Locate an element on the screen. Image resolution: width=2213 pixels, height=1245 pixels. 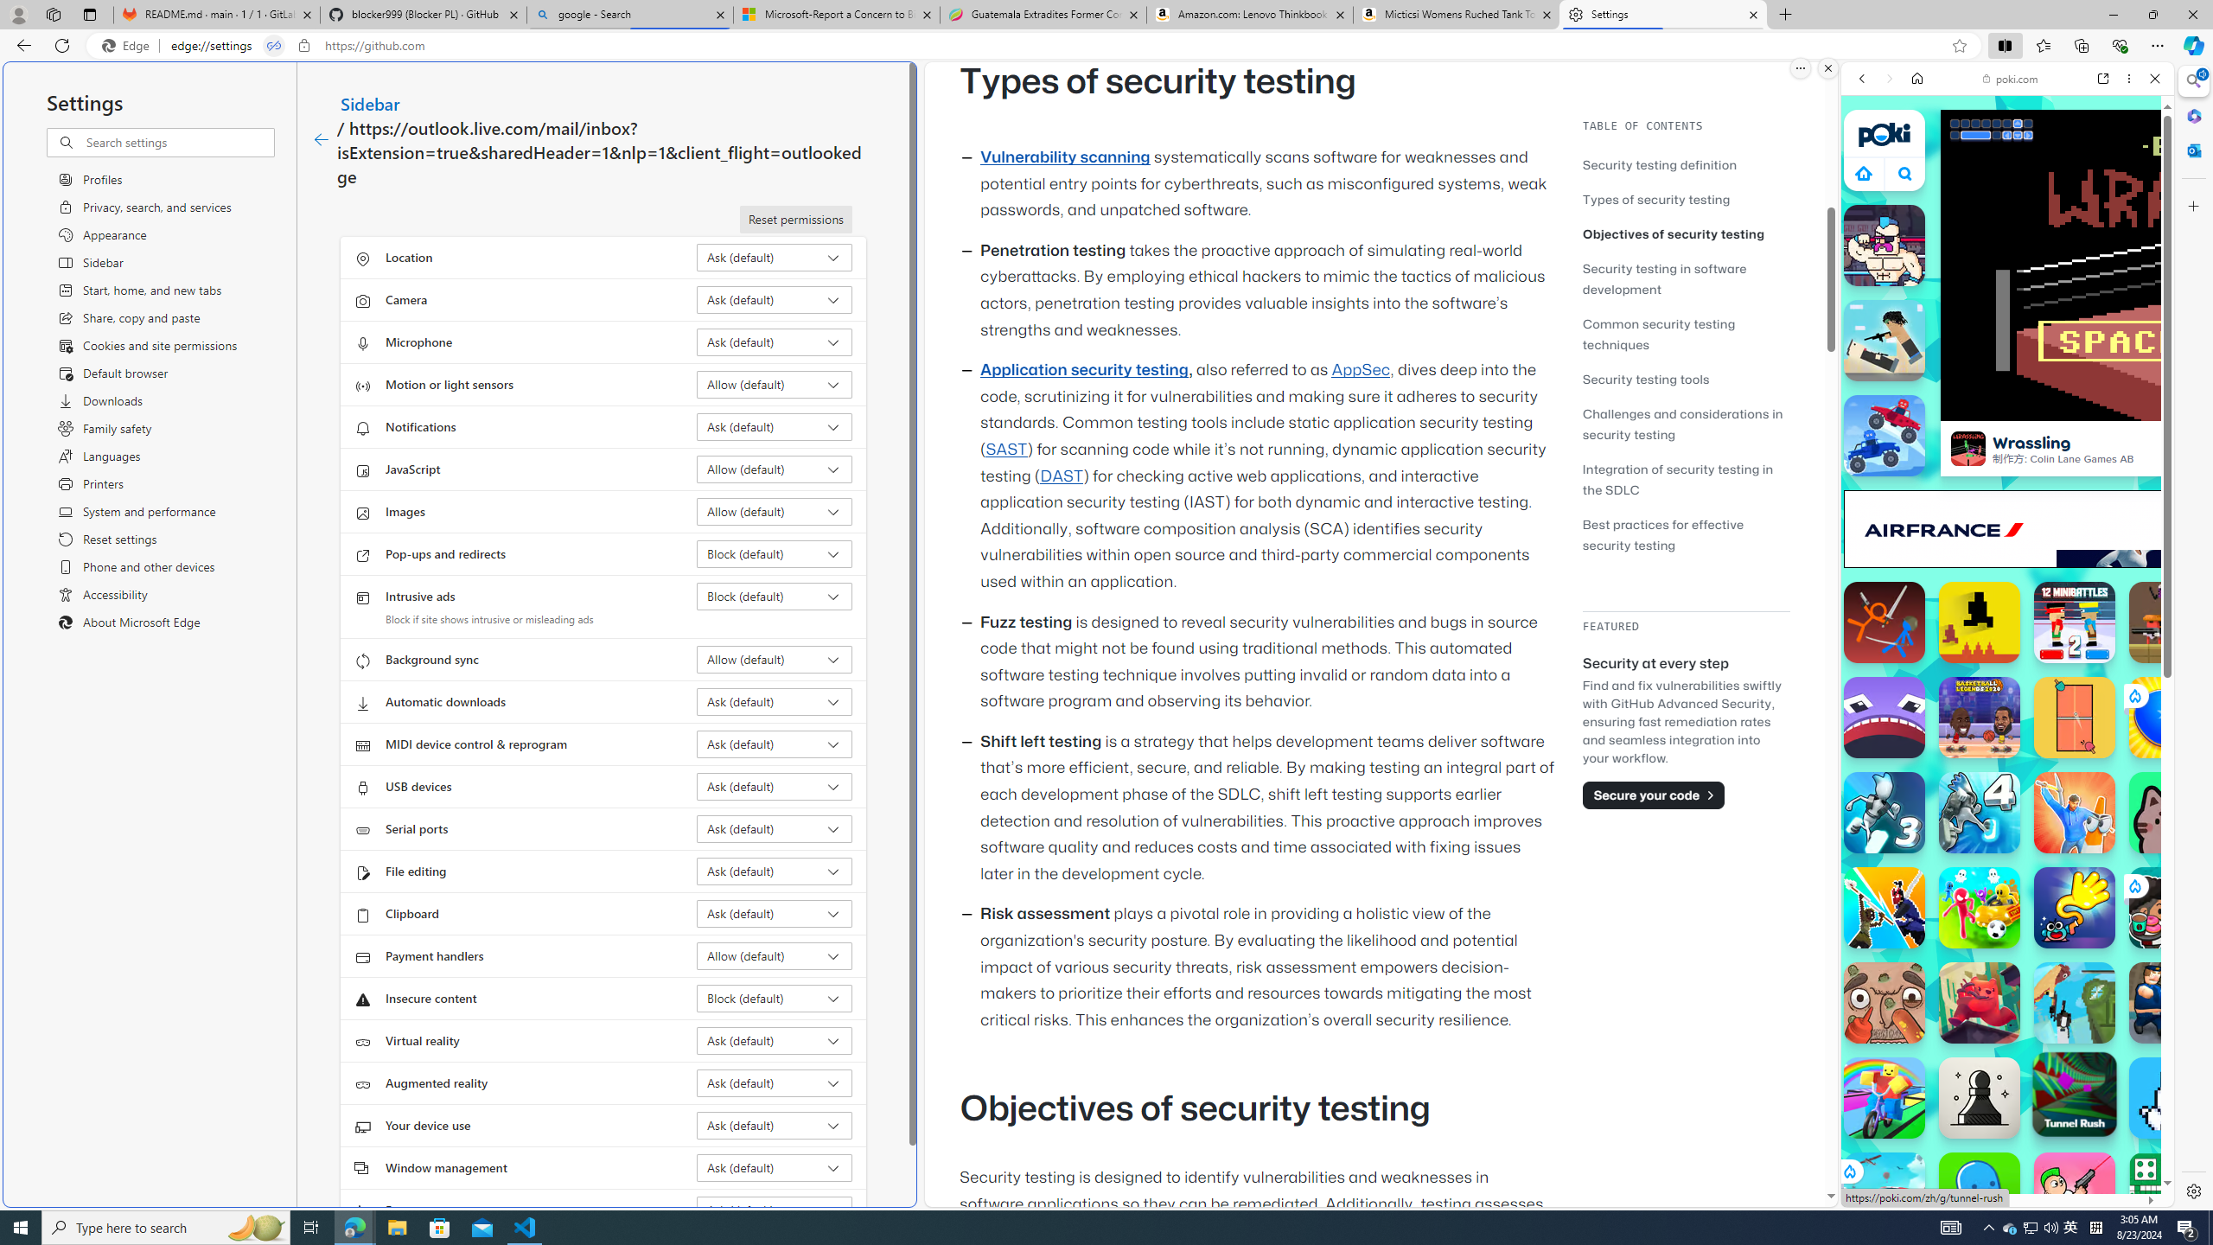
Games for Girls is located at coordinates (2007, 617).